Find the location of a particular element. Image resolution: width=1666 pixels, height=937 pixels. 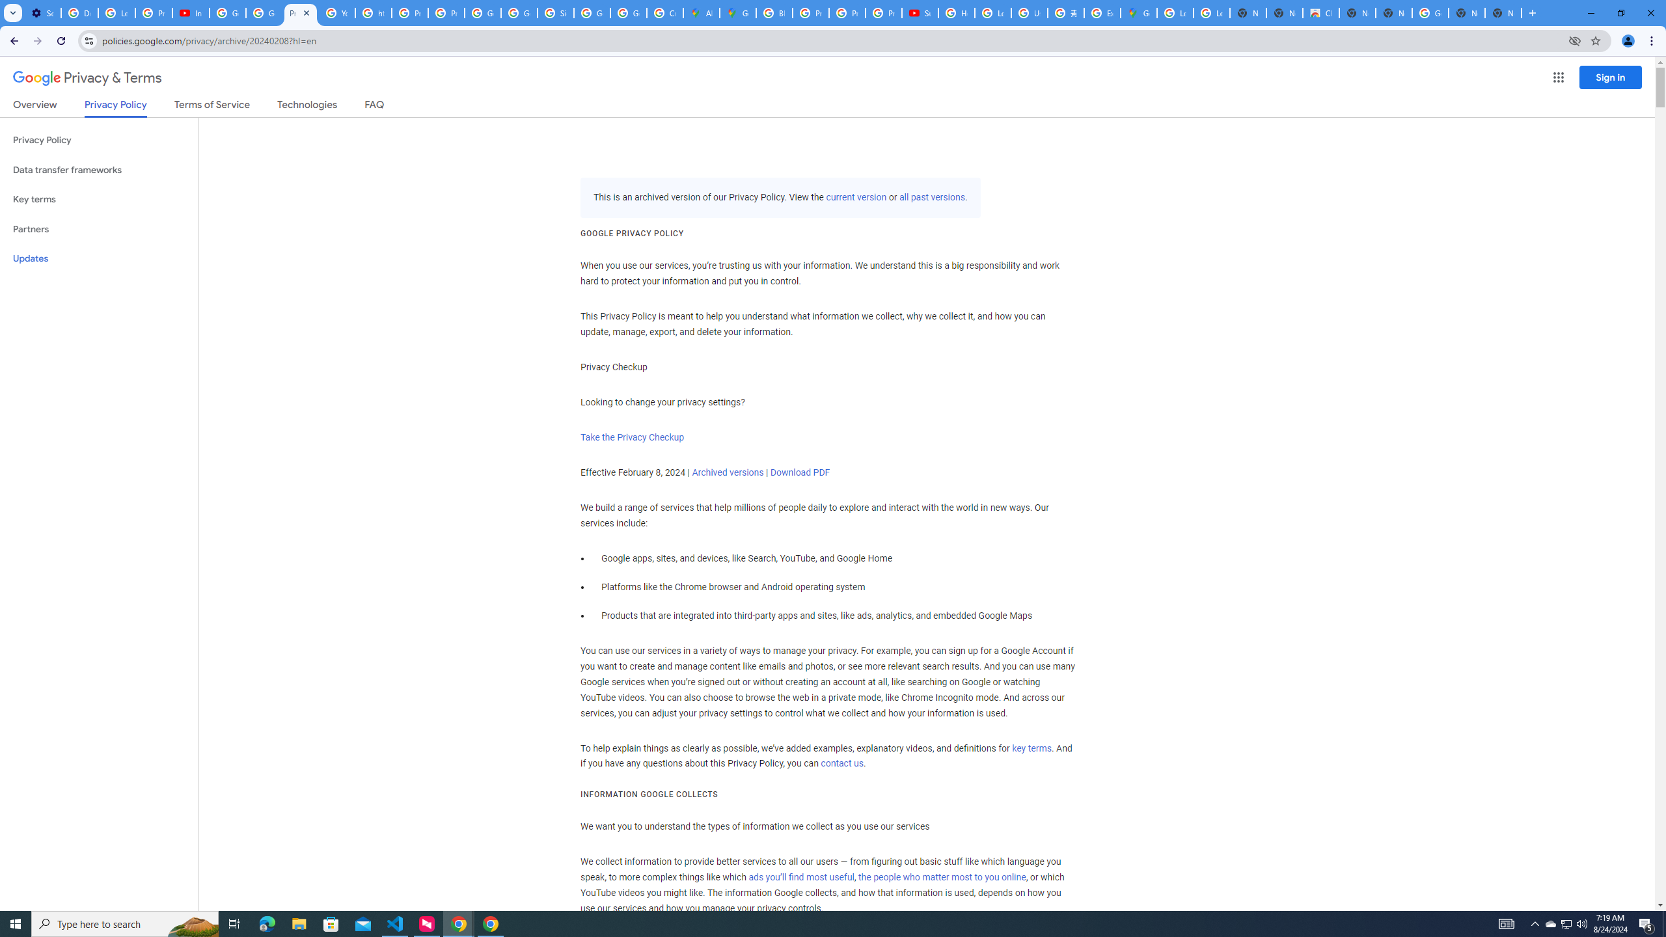

Download PDF is located at coordinates (799, 472).